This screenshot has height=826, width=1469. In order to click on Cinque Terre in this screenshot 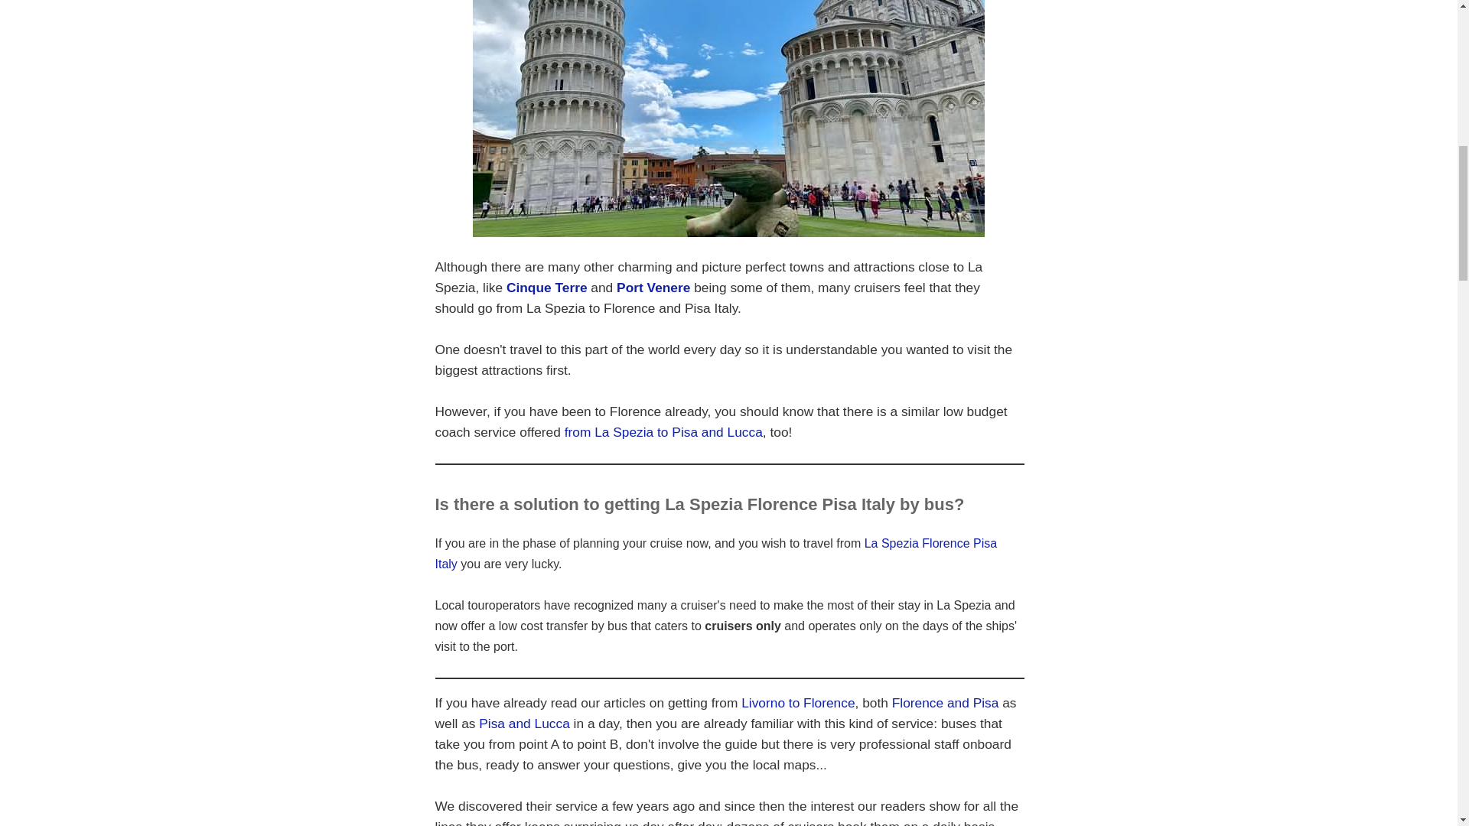, I will do `click(547, 288)`.